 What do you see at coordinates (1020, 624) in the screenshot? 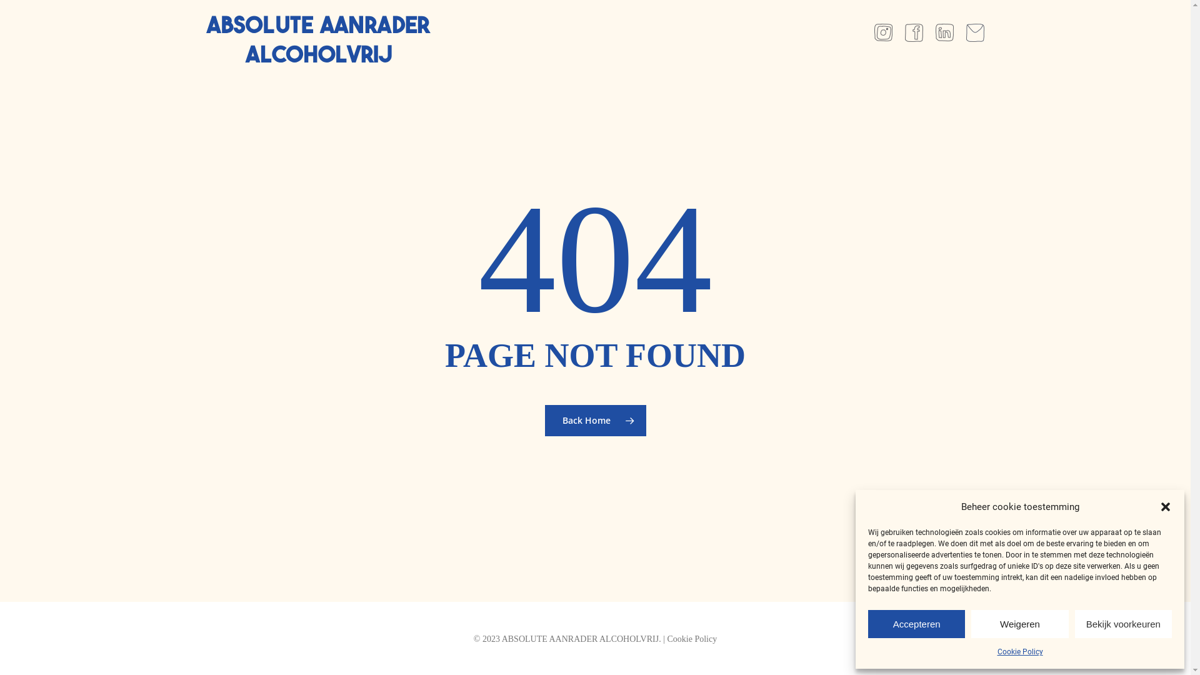
I see `Weigeren` at bounding box center [1020, 624].